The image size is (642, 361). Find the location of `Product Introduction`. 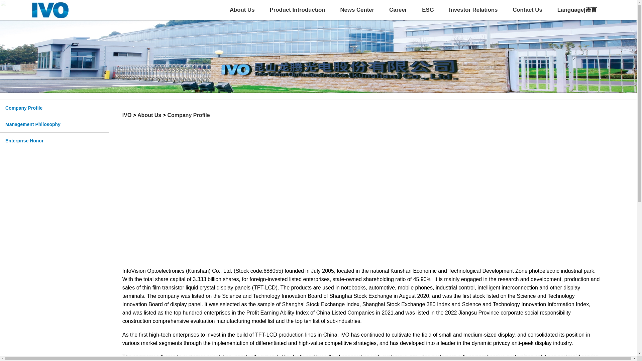

Product Introduction is located at coordinates (297, 10).